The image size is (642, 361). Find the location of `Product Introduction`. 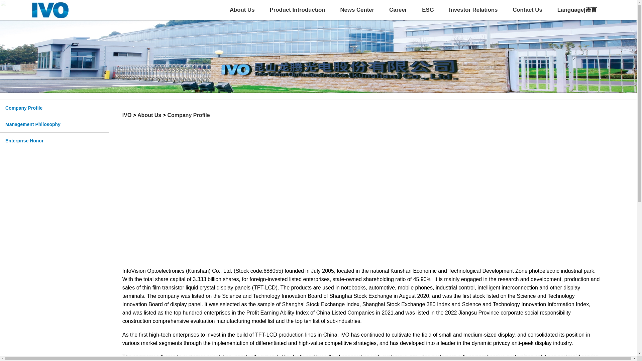

Product Introduction is located at coordinates (297, 10).